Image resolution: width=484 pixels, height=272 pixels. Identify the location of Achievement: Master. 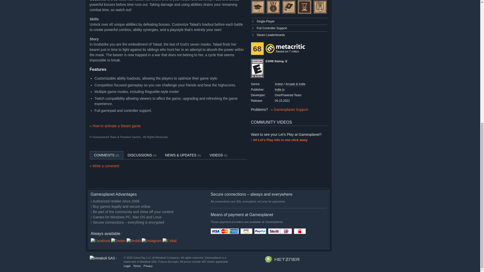
(289, 7).